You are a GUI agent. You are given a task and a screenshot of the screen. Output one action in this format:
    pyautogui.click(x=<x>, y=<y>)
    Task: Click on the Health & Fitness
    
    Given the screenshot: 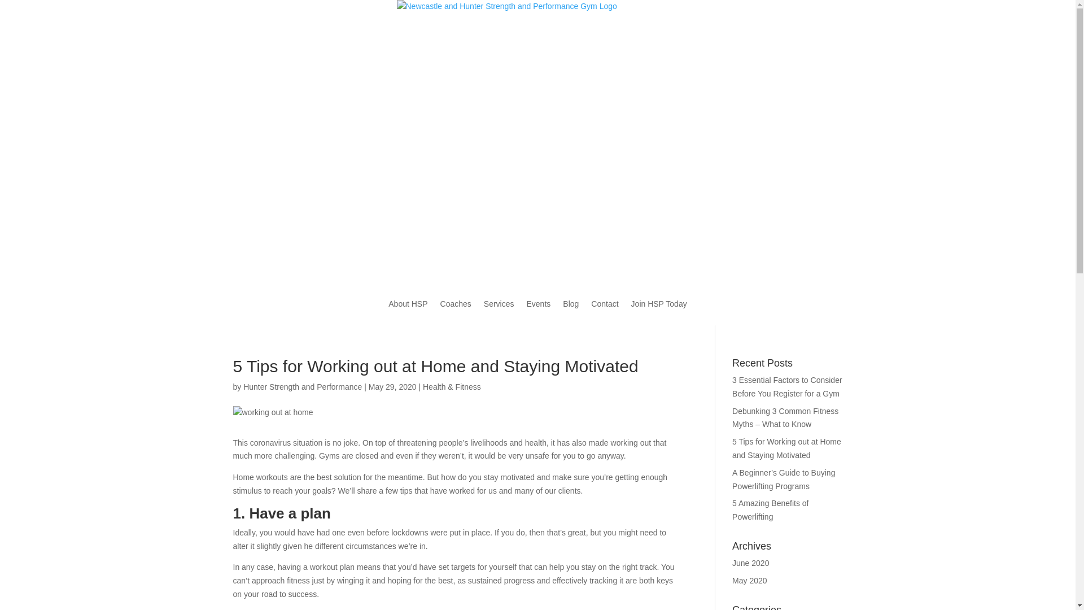 What is the action you would take?
    pyautogui.click(x=452, y=387)
    